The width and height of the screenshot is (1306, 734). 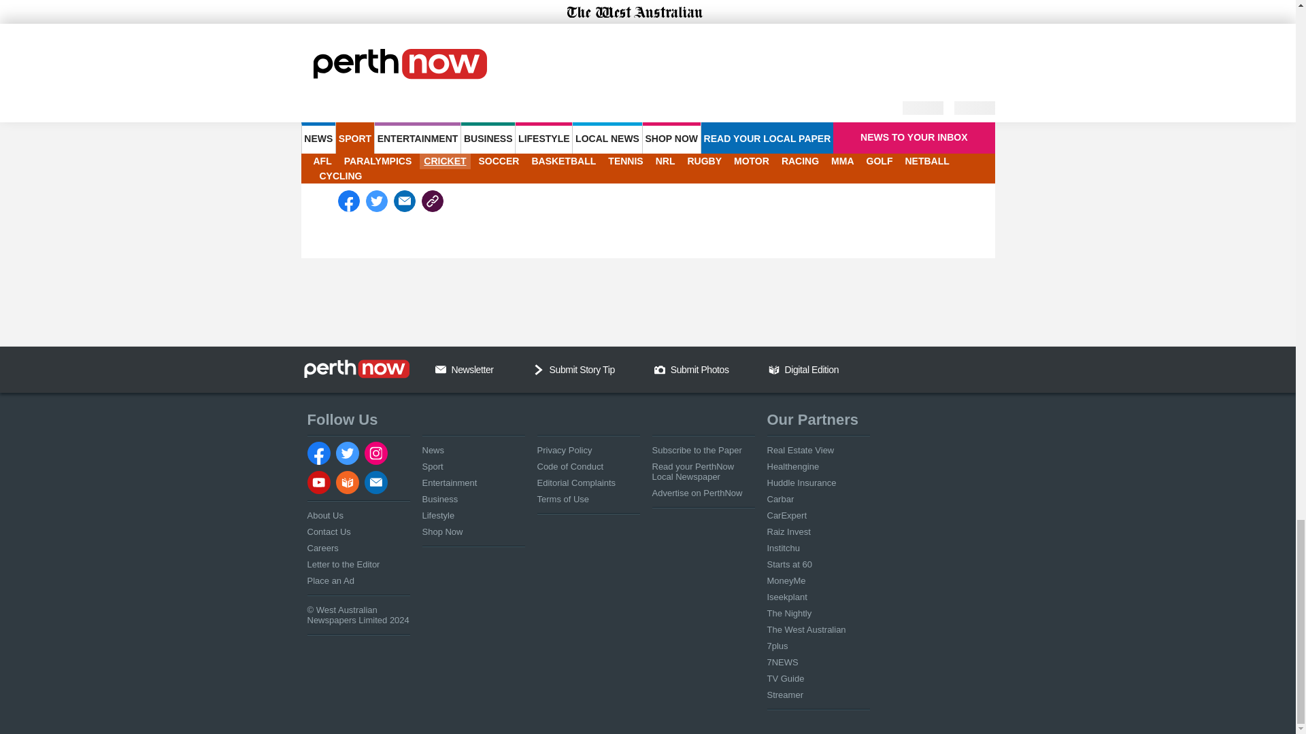 What do you see at coordinates (441, 369) in the screenshot?
I see `Email Us` at bounding box center [441, 369].